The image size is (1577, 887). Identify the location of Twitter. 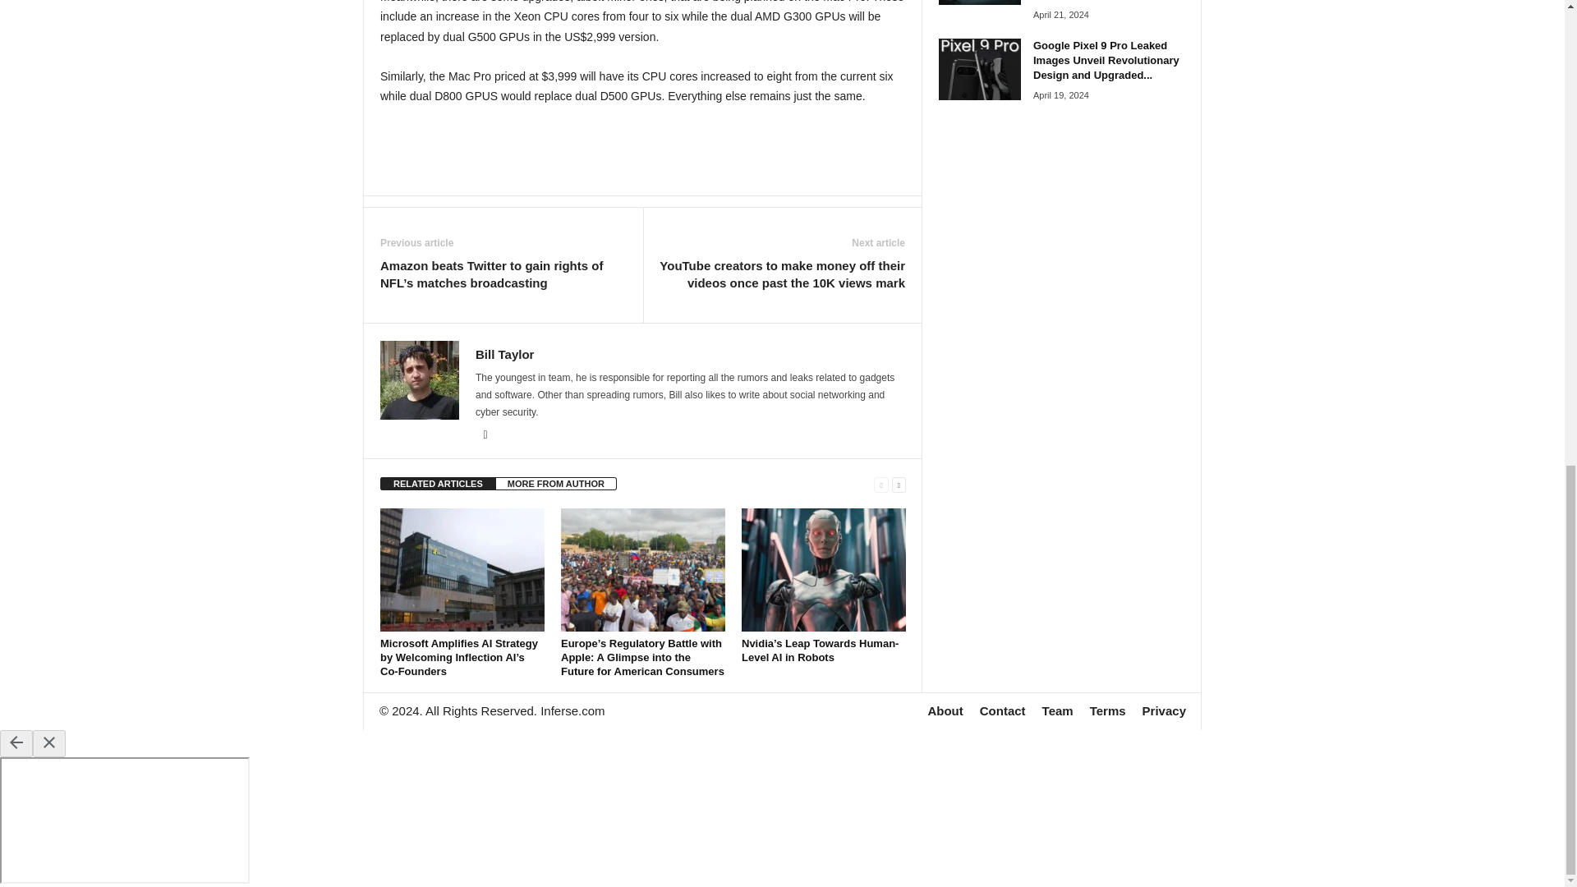
(485, 434).